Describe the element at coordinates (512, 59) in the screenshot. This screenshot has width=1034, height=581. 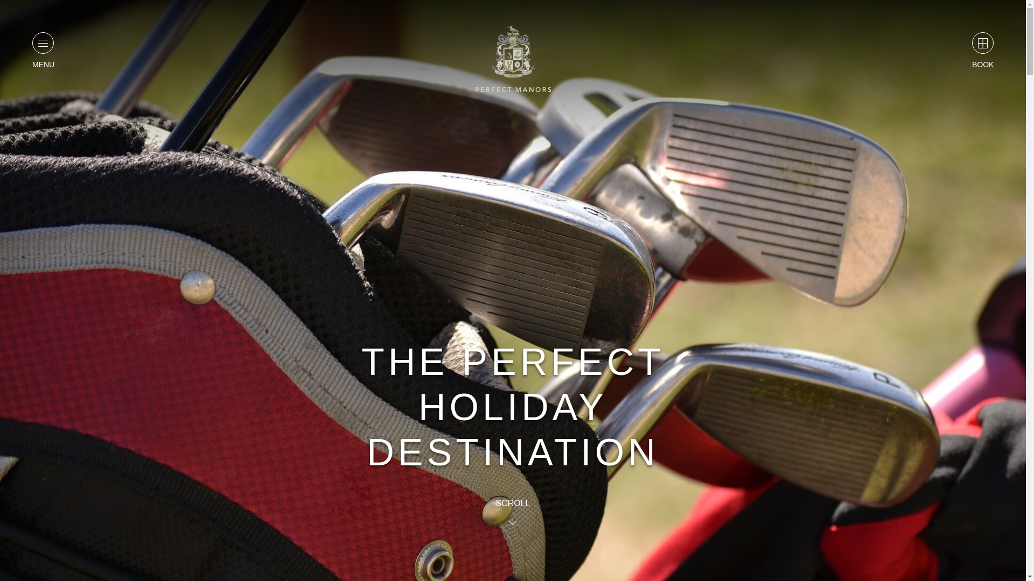
I see `Perfect Manors - Escape the Ordinary` at that location.